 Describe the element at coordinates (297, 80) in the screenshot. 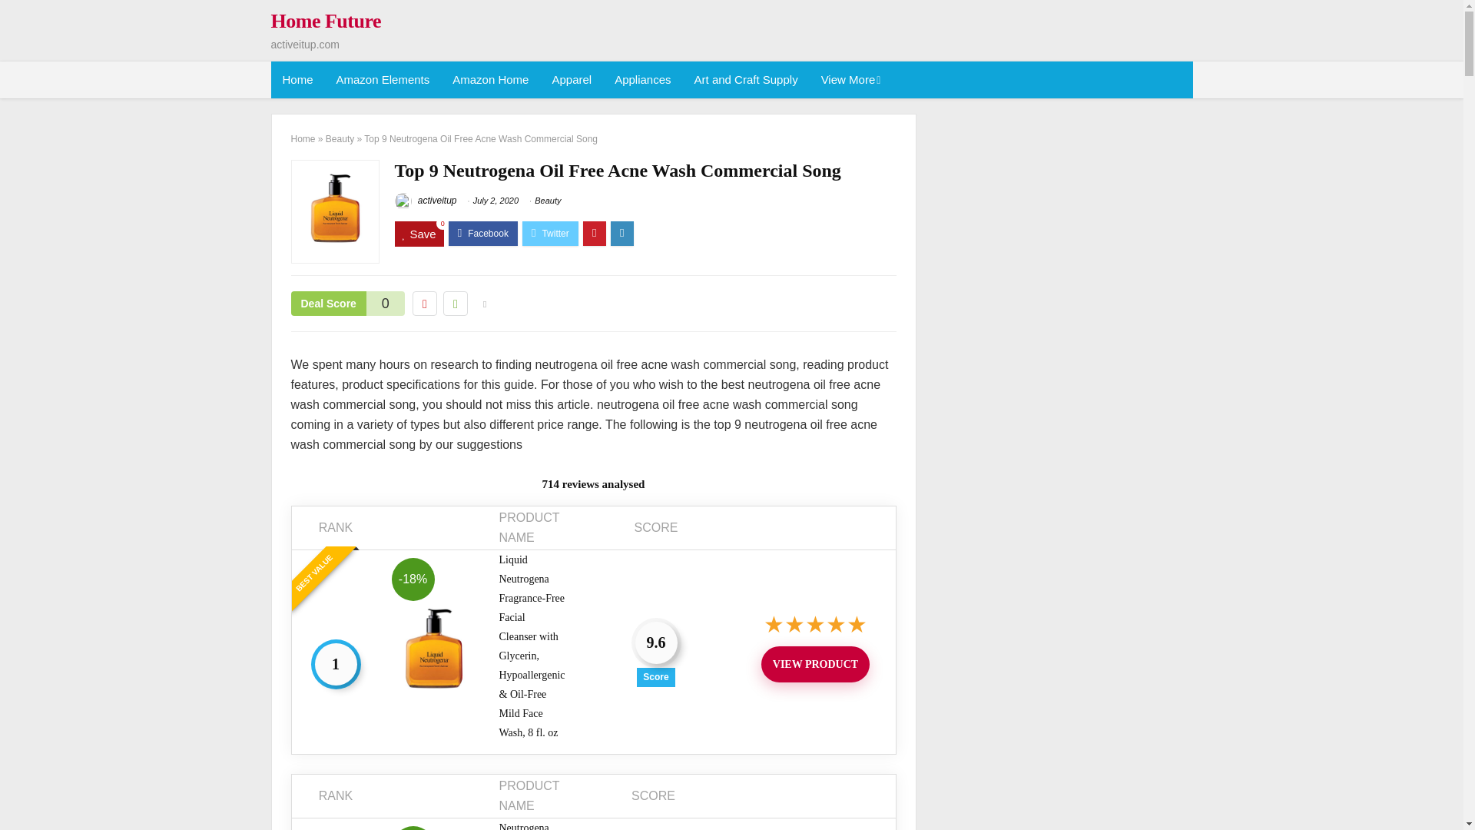

I see `Home` at that location.